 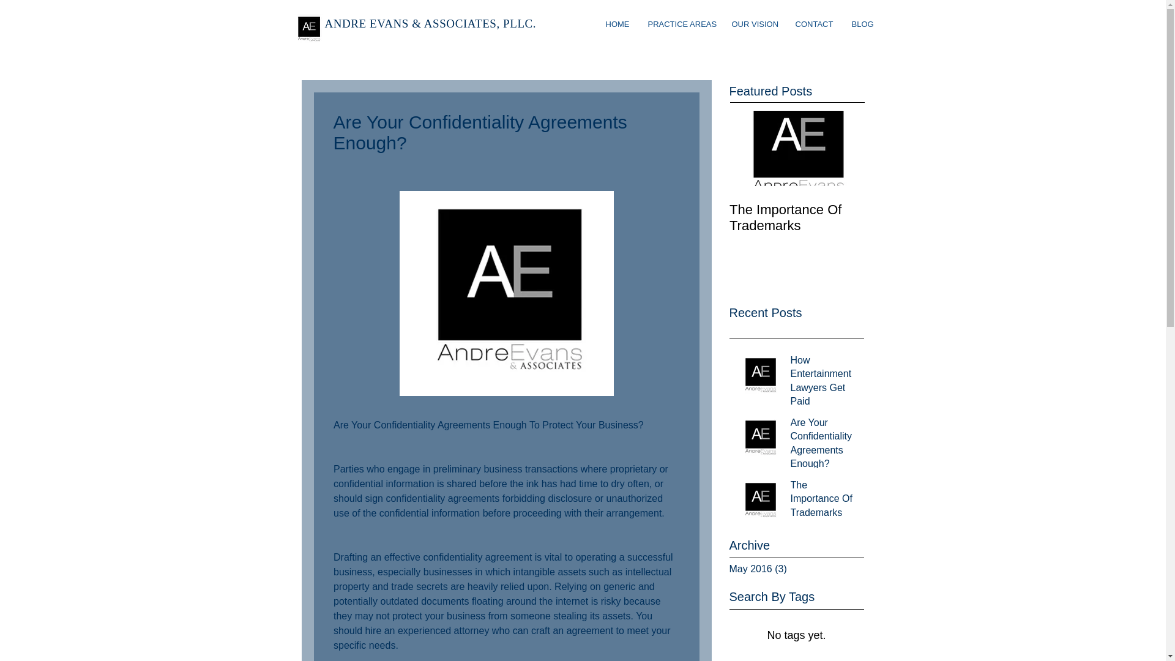 I want to click on Are Your Confidentiality Agreements Enough?, so click(x=824, y=446).